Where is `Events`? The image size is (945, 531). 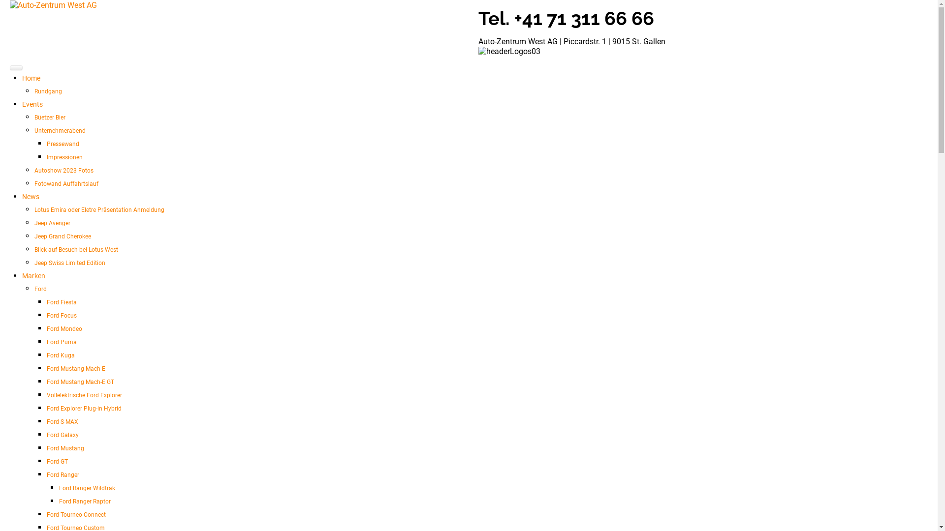
Events is located at coordinates (32, 104).